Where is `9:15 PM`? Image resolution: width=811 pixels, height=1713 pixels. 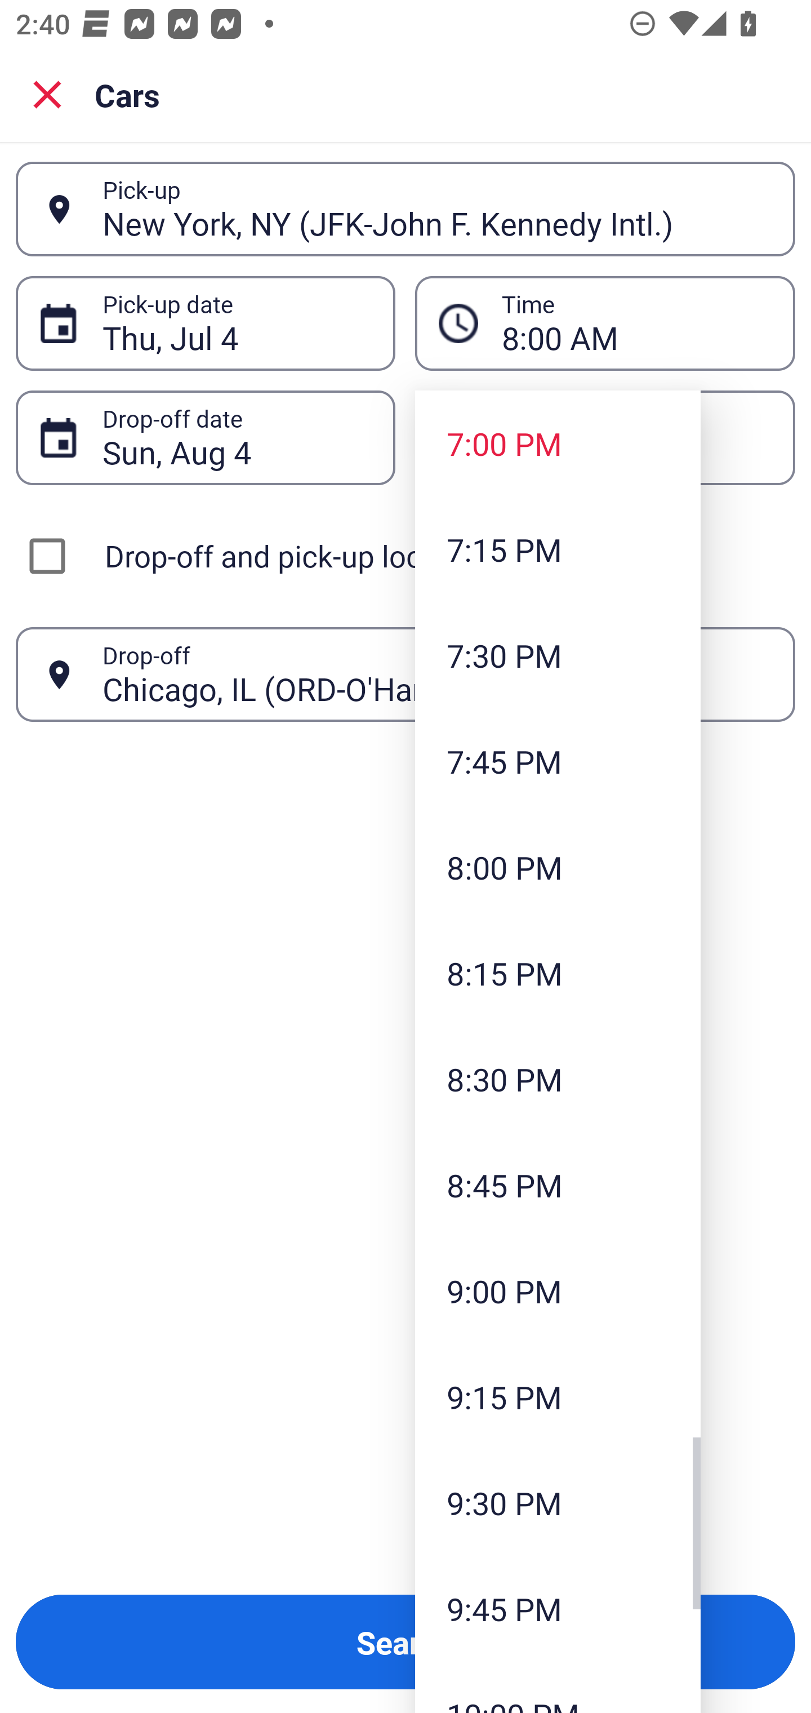
9:15 PM is located at coordinates (558, 1396).